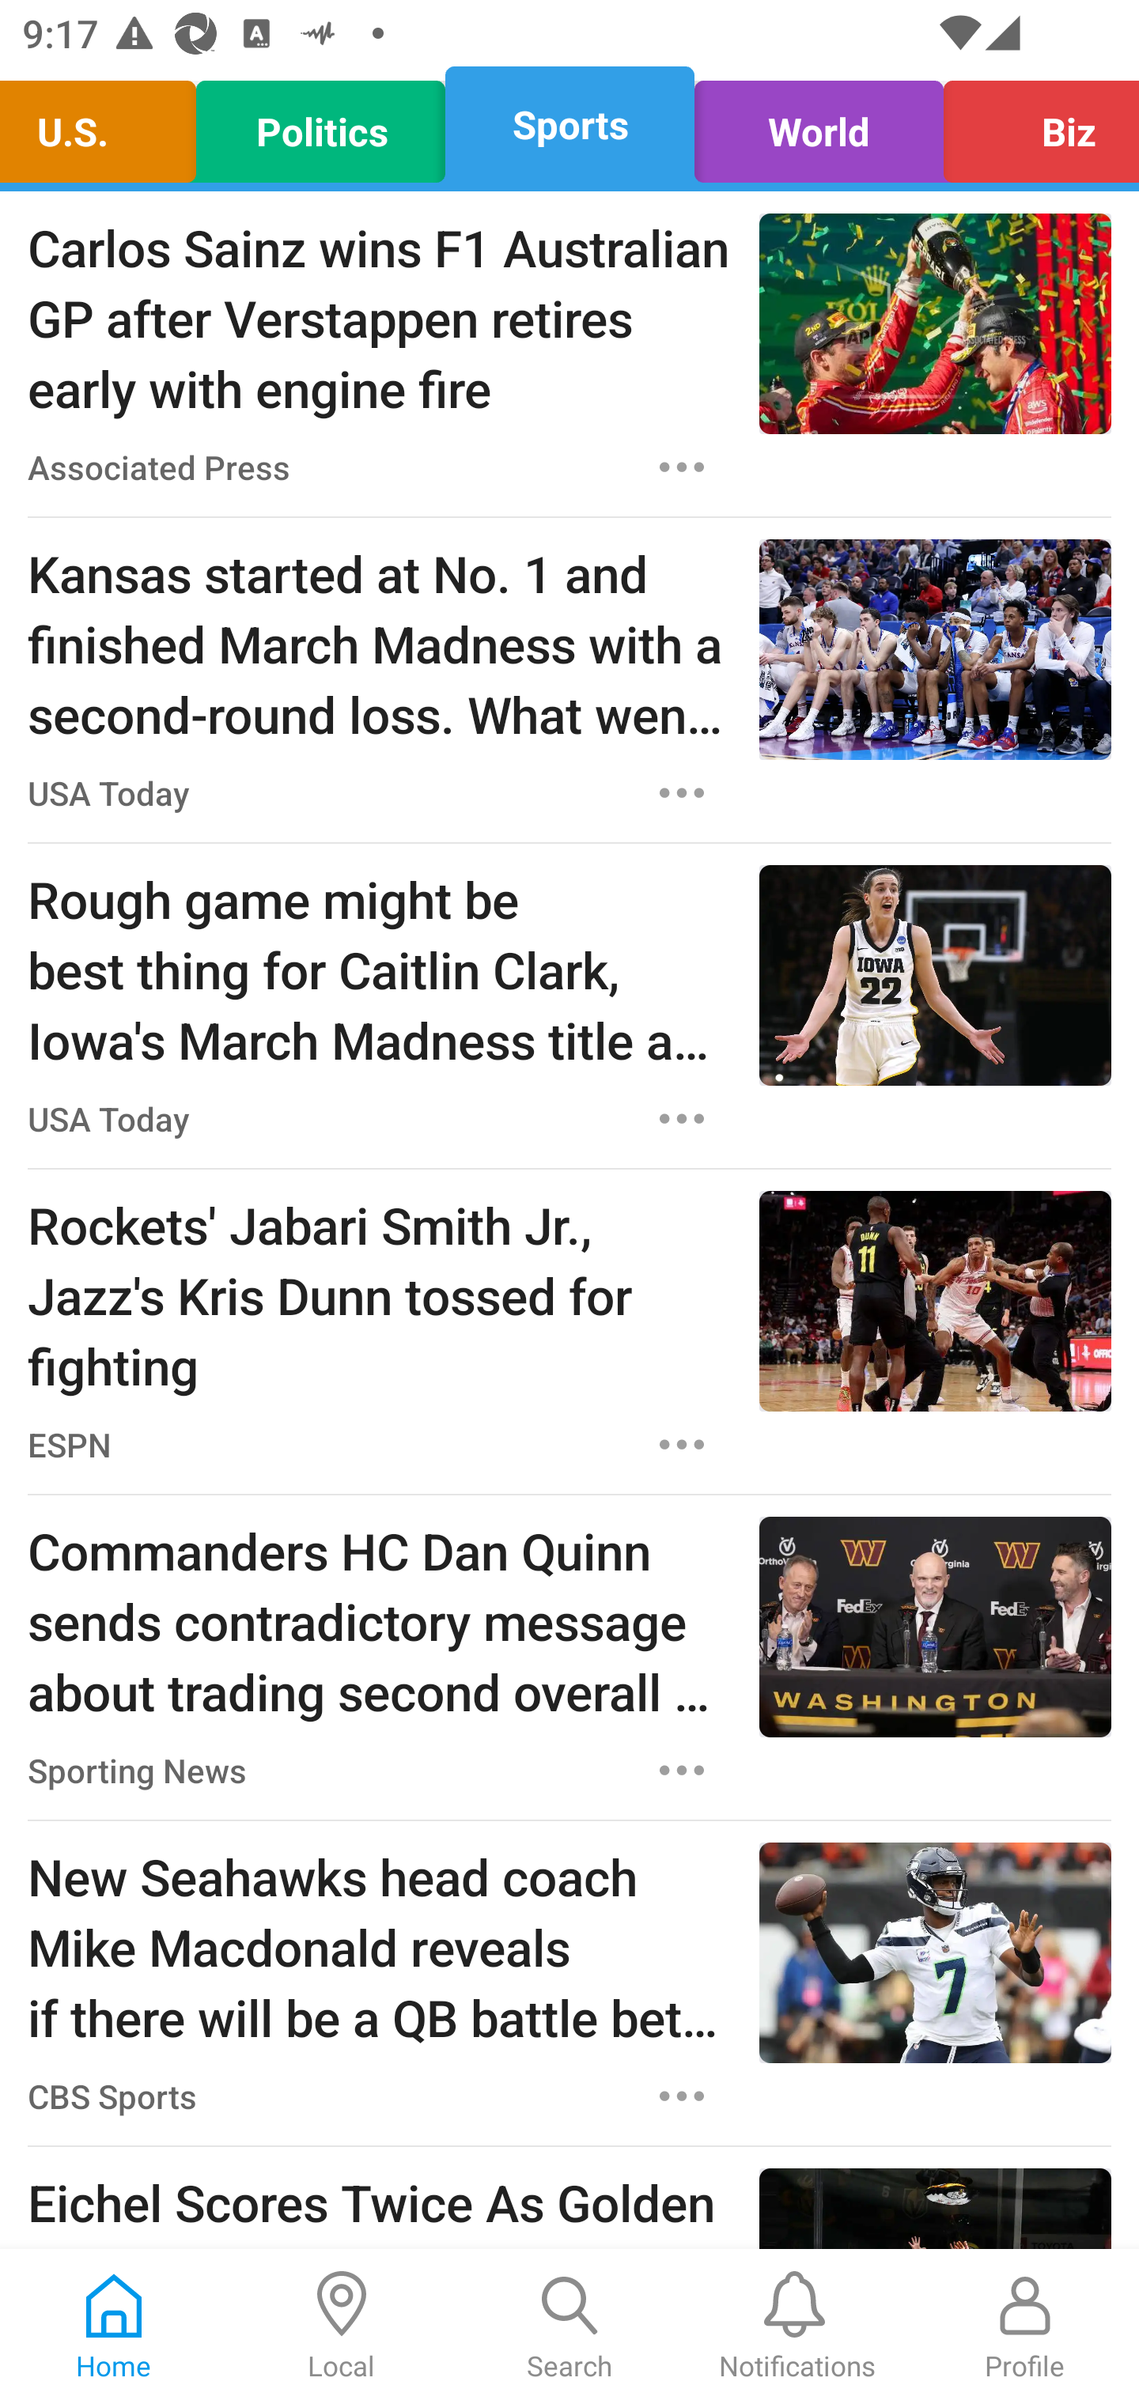  What do you see at coordinates (321, 125) in the screenshot?
I see `Politics` at bounding box center [321, 125].